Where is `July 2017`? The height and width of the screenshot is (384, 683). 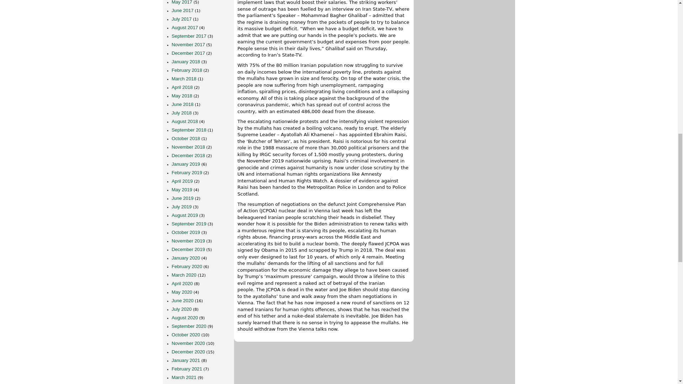
July 2017 is located at coordinates (181, 19).